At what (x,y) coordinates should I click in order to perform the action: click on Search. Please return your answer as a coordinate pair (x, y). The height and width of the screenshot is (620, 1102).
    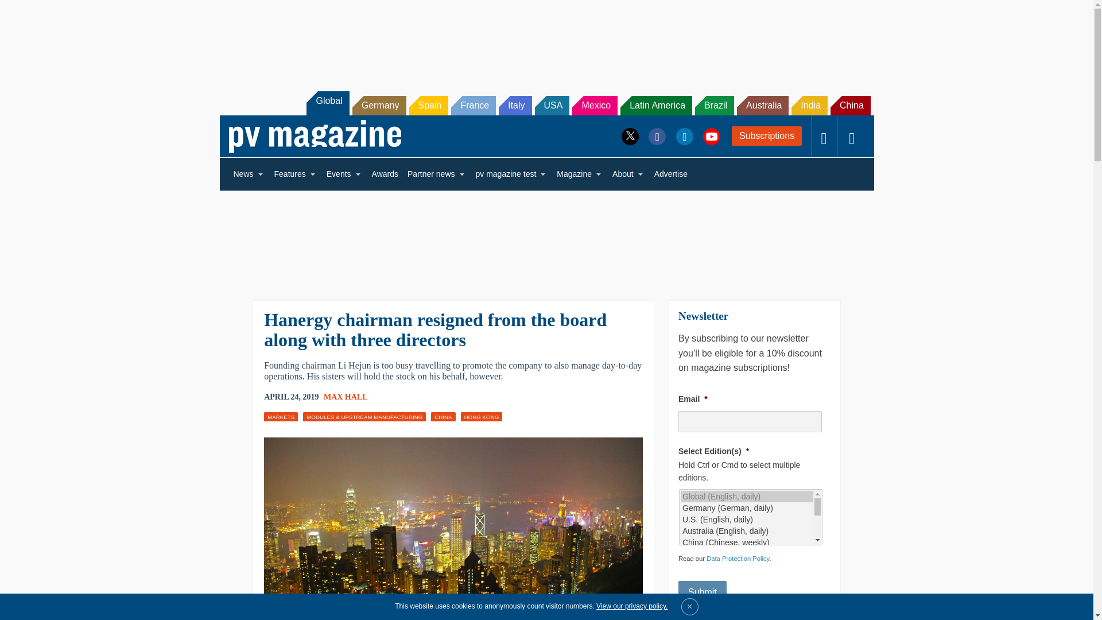
    Looking at the image, I should click on (24, 11).